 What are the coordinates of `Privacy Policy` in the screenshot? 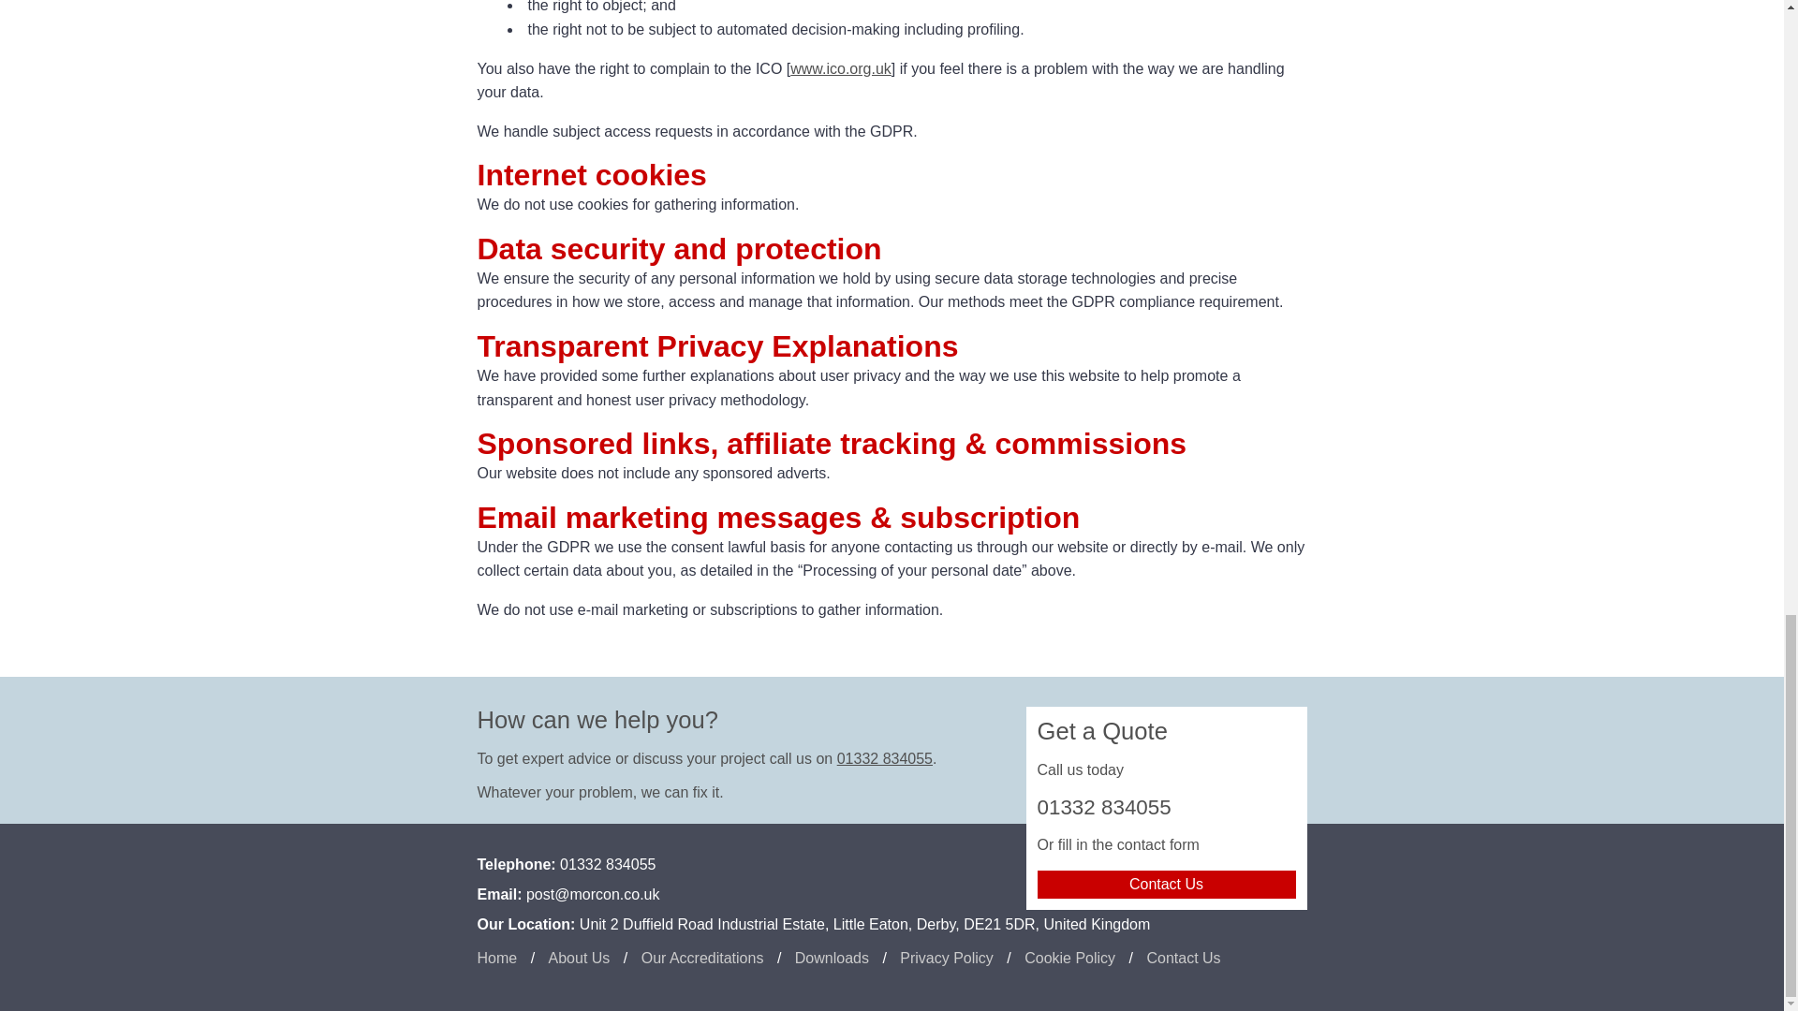 It's located at (947, 958).